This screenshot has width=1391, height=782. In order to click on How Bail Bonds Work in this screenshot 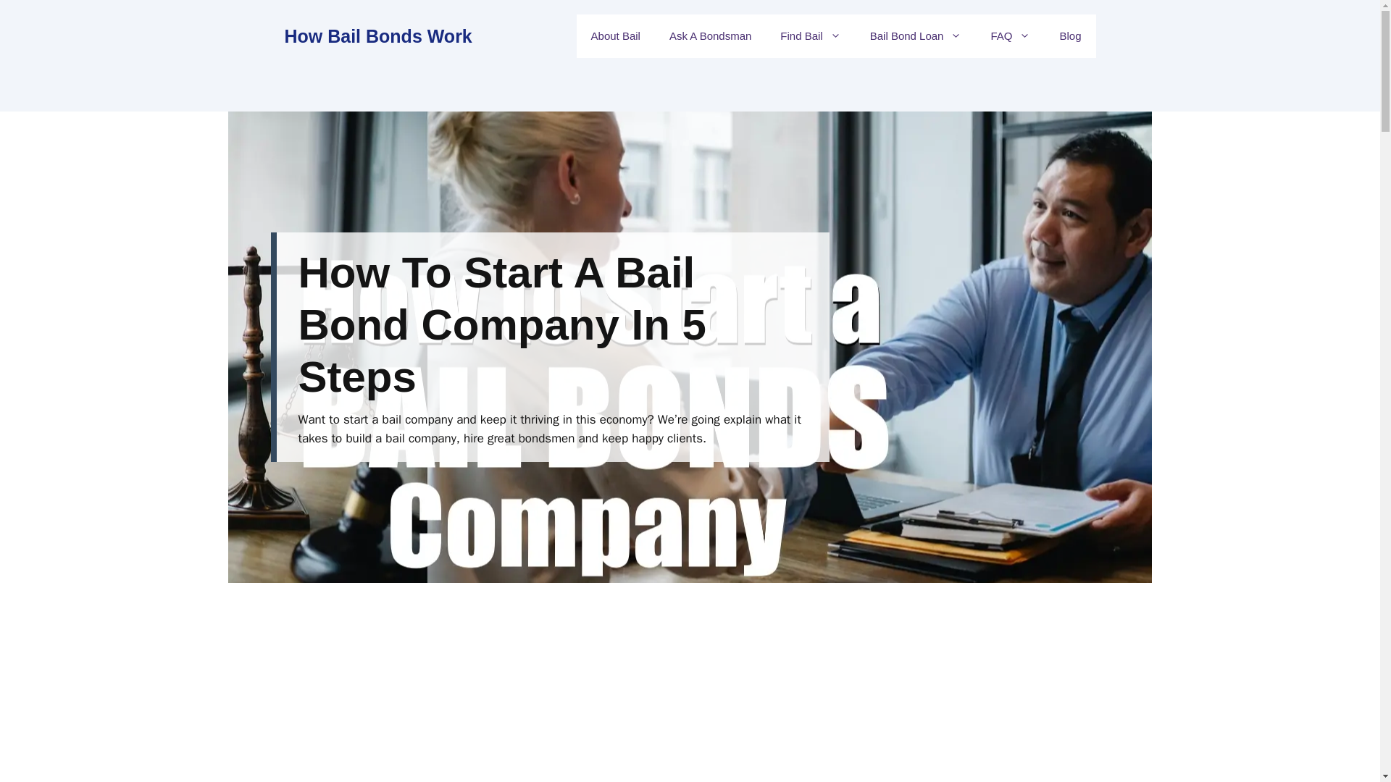, I will do `click(377, 35)`.